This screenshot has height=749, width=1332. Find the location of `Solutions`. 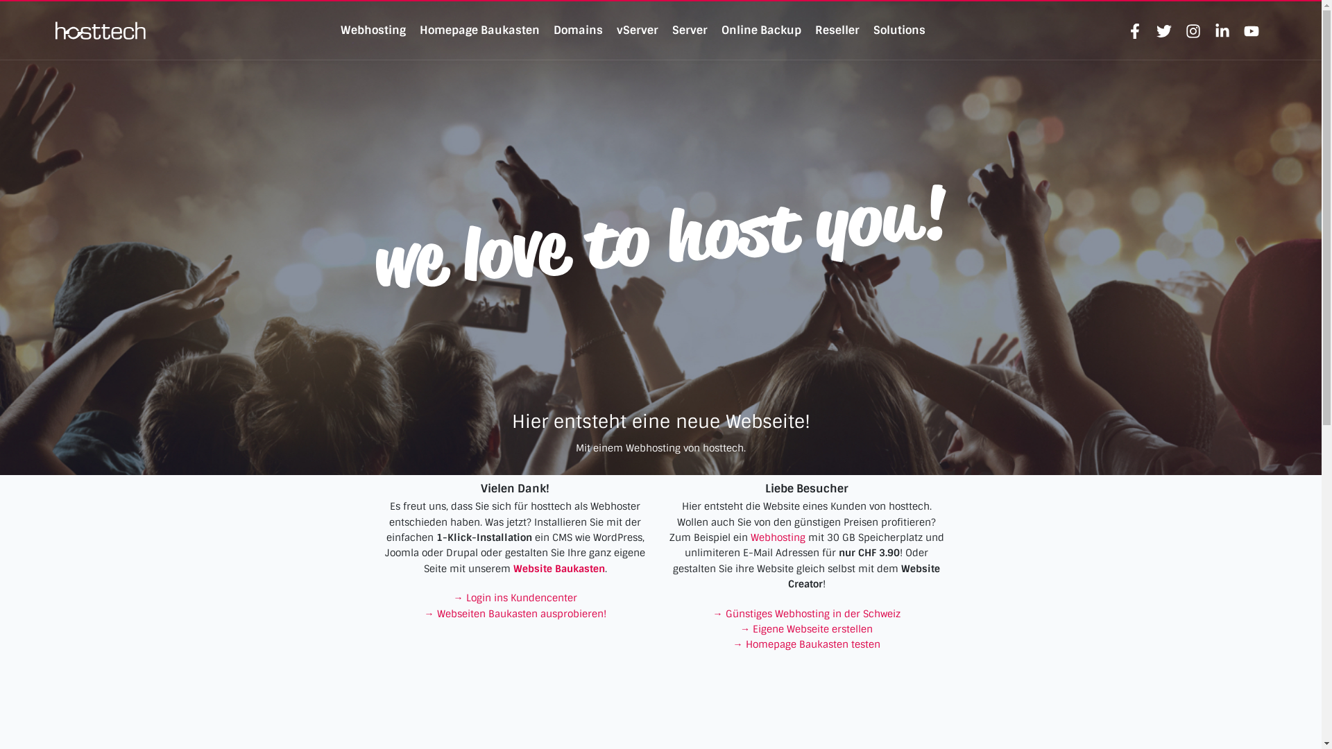

Solutions is located at coordinates (899, 31).